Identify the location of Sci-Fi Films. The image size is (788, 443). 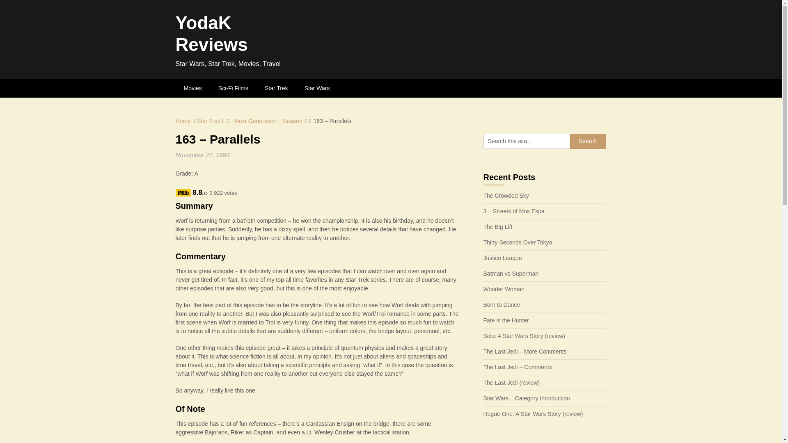
(233, 88).